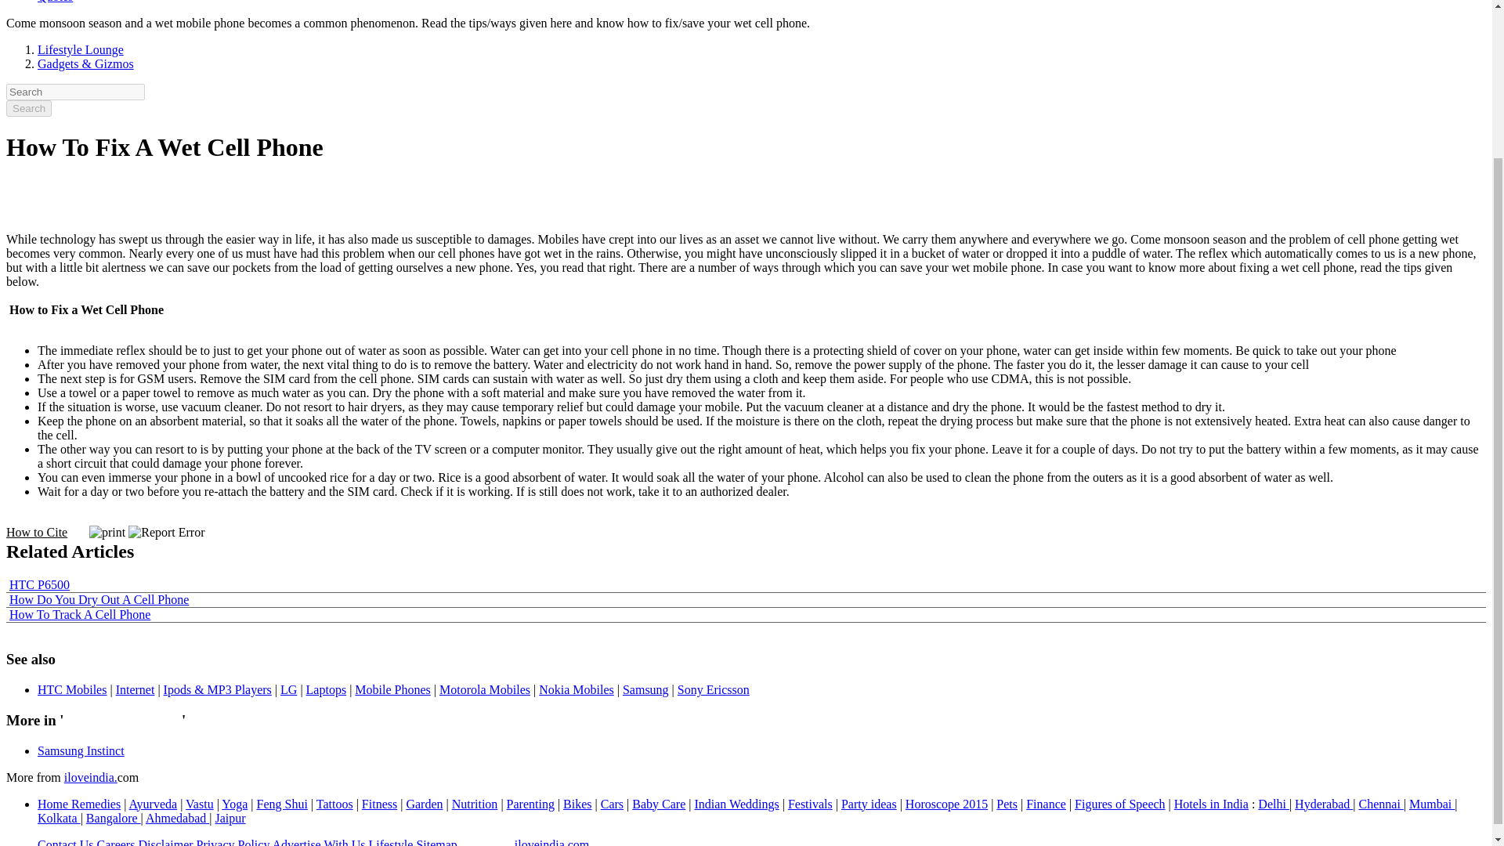  What do you see at coordinates (80, 614) in the screenshot?
I see `How To Track A Cell Phone` at bounding box center [80, 614].